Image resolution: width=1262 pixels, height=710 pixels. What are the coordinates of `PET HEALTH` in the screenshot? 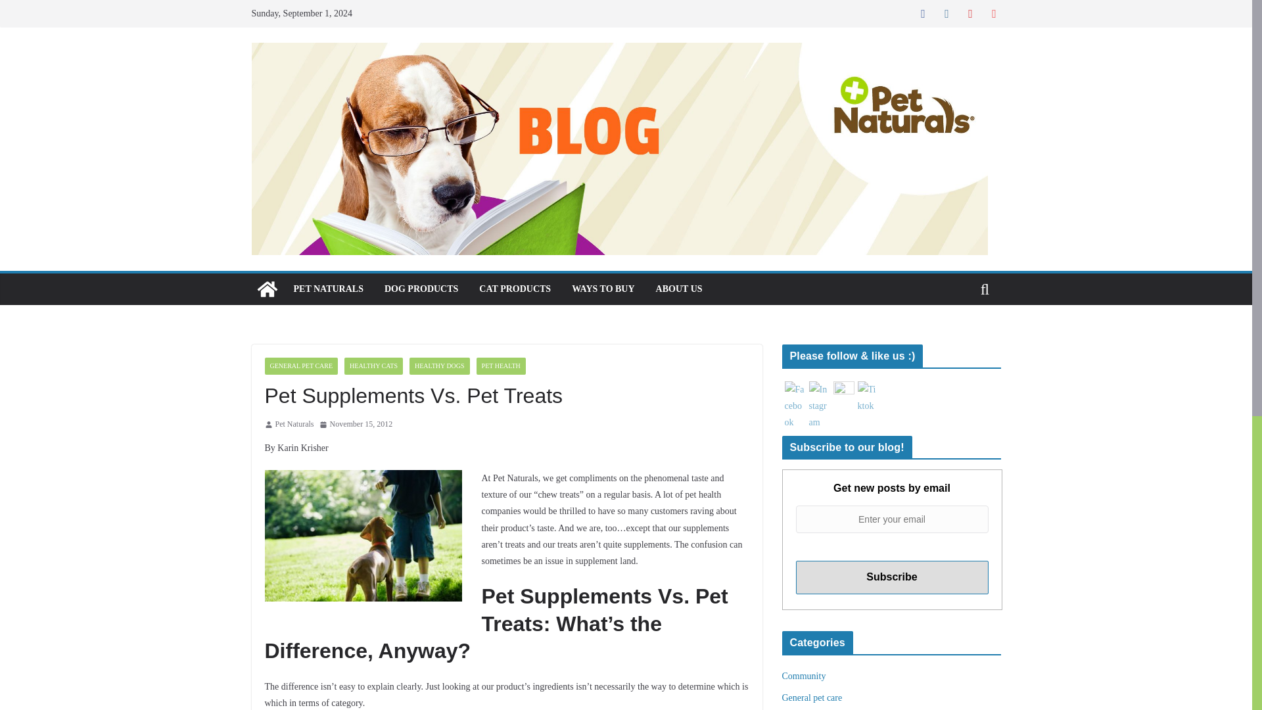 It's located at (501, 366).